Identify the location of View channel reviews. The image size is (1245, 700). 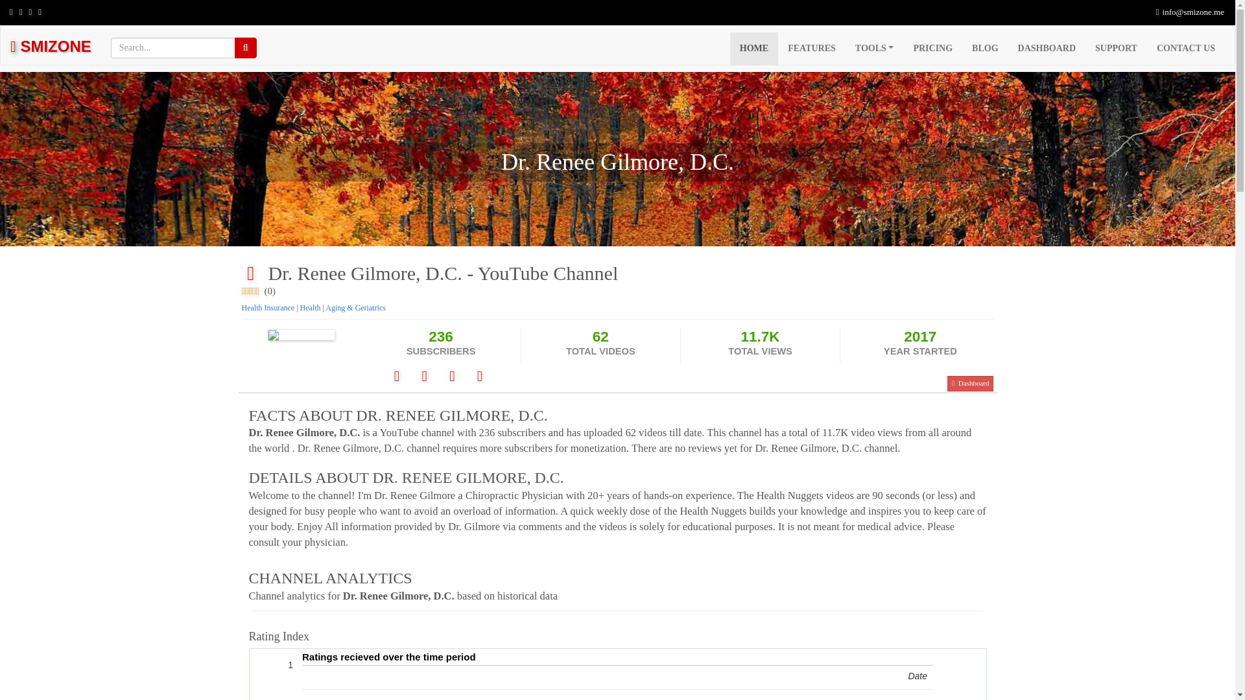
(425, 378).